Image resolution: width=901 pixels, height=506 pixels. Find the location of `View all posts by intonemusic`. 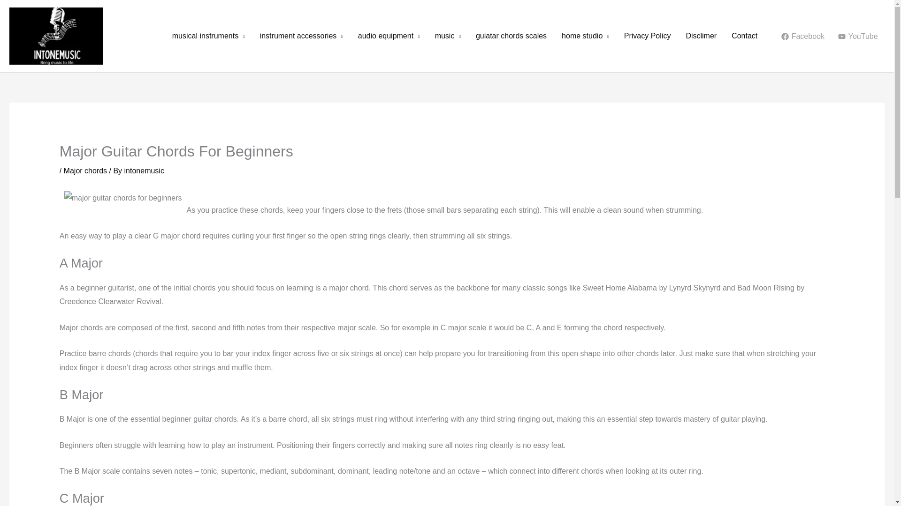

View all posts by intonemusic is located at coordinates (144, 171).